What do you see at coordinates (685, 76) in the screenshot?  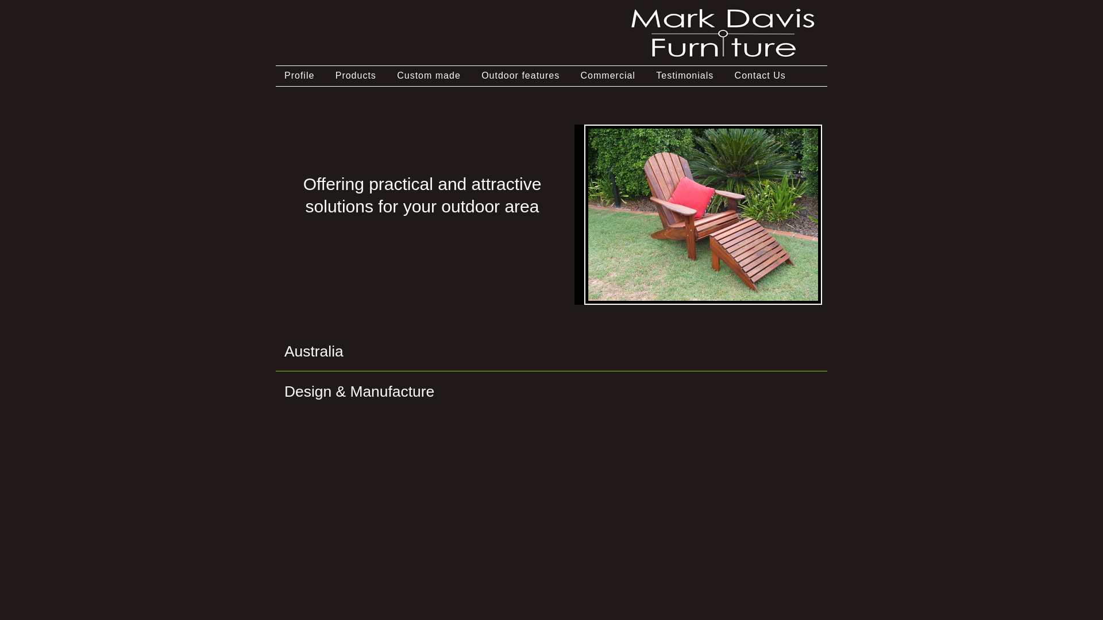 I see `Testimonials` at bounding box center [685, 76].